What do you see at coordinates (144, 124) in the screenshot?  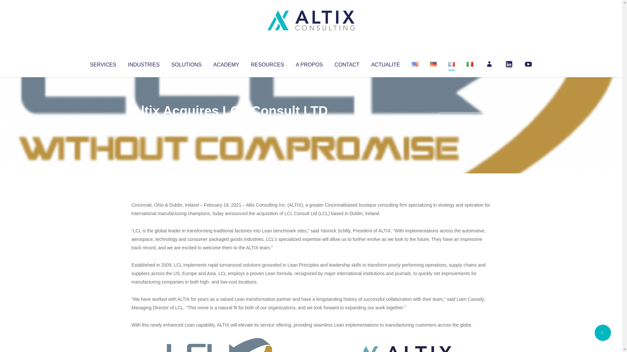 I see `Articles par Altix` at bounding box center [144, 124].